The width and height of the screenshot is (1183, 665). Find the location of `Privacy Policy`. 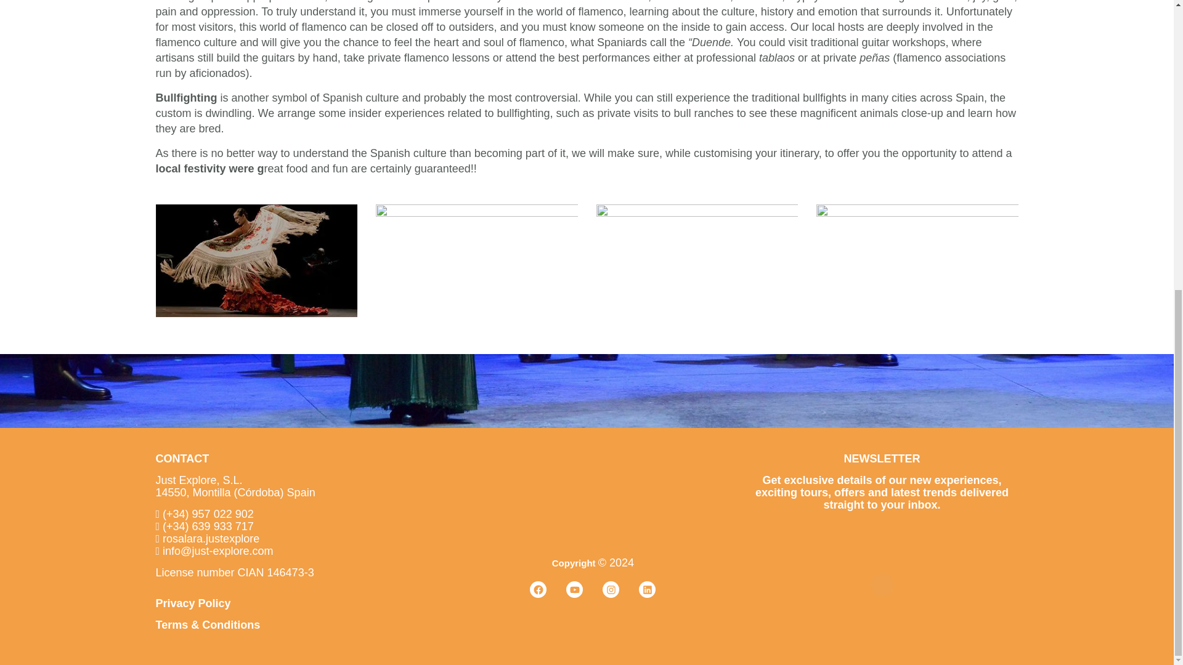

Privacy Policy is located at coordinates (192, 603).